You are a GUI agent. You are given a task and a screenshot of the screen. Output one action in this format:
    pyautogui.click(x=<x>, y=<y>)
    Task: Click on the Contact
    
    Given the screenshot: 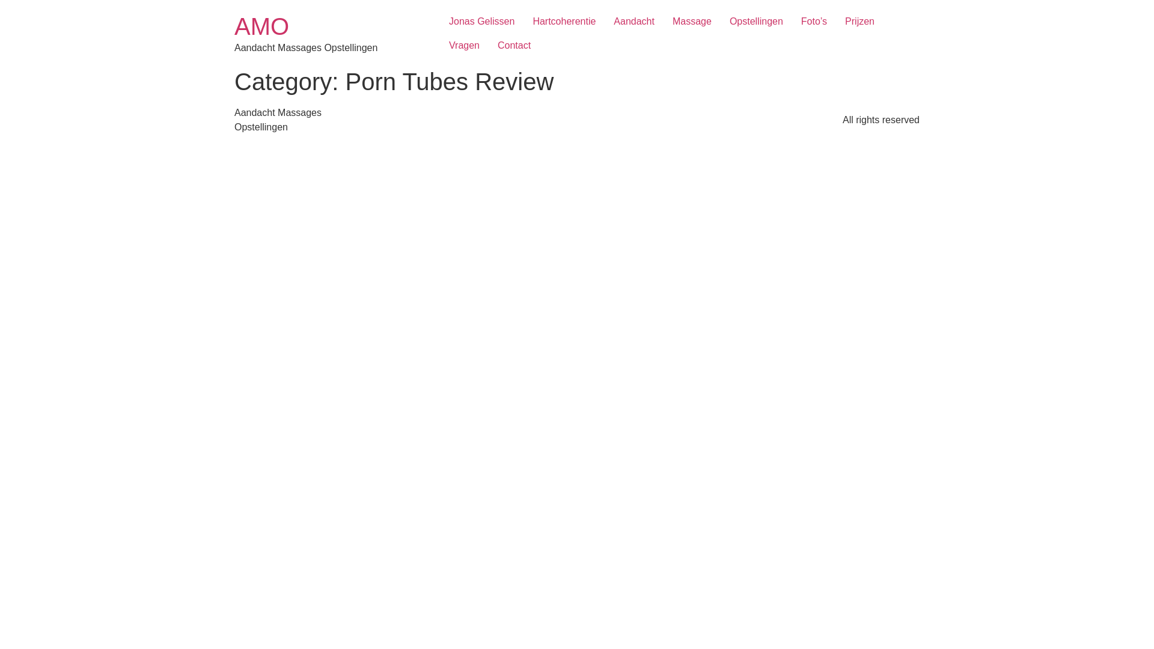 What is the action you would take?
    pyautogui.click(x=514, y=46)
    